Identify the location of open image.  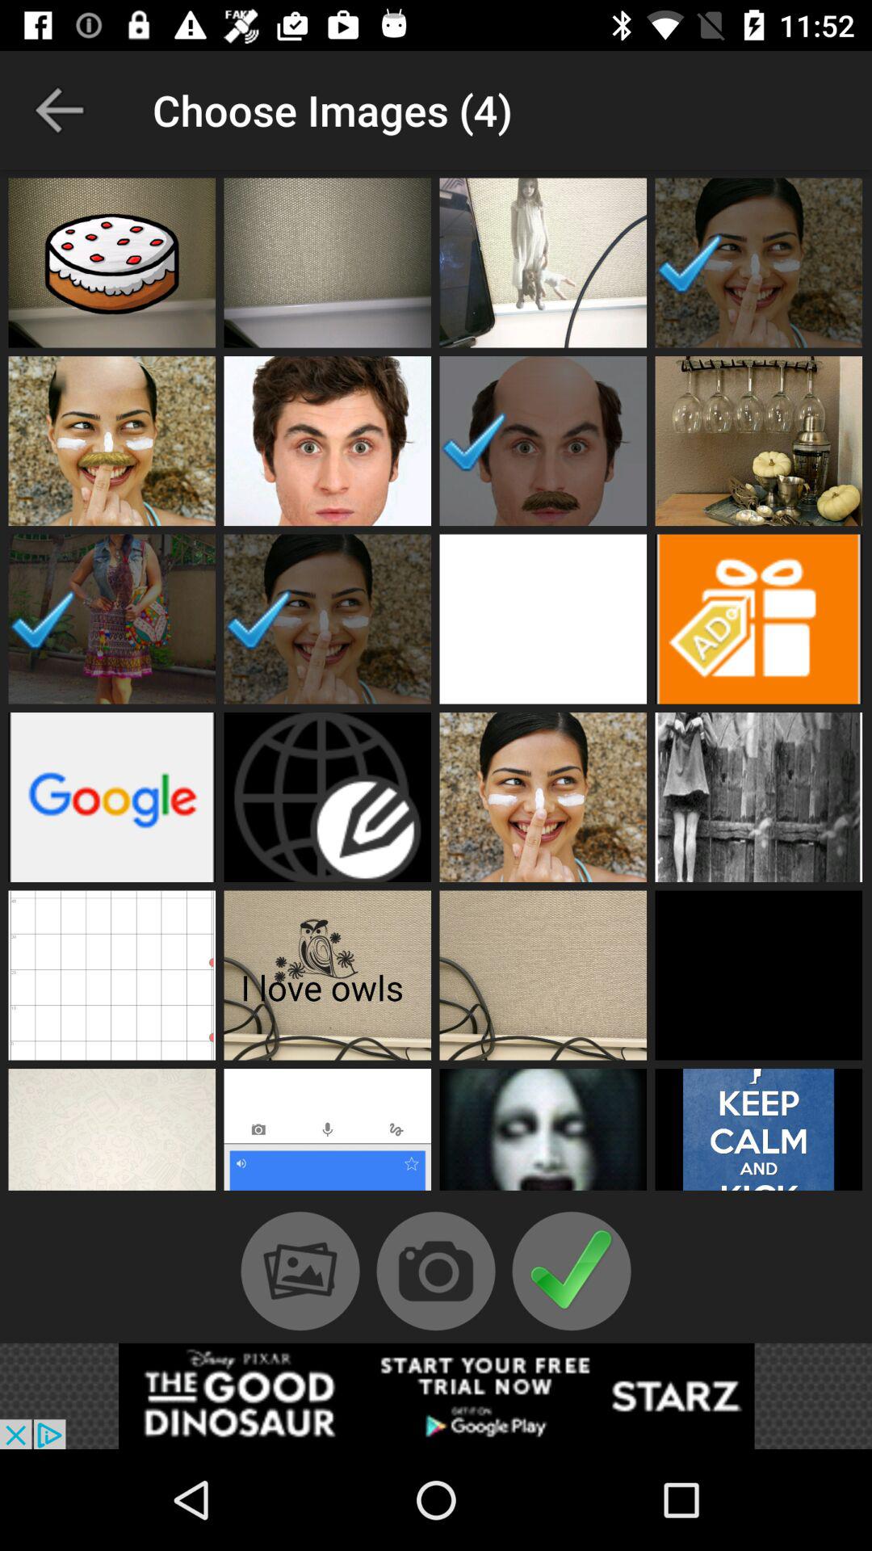
(328, 797).